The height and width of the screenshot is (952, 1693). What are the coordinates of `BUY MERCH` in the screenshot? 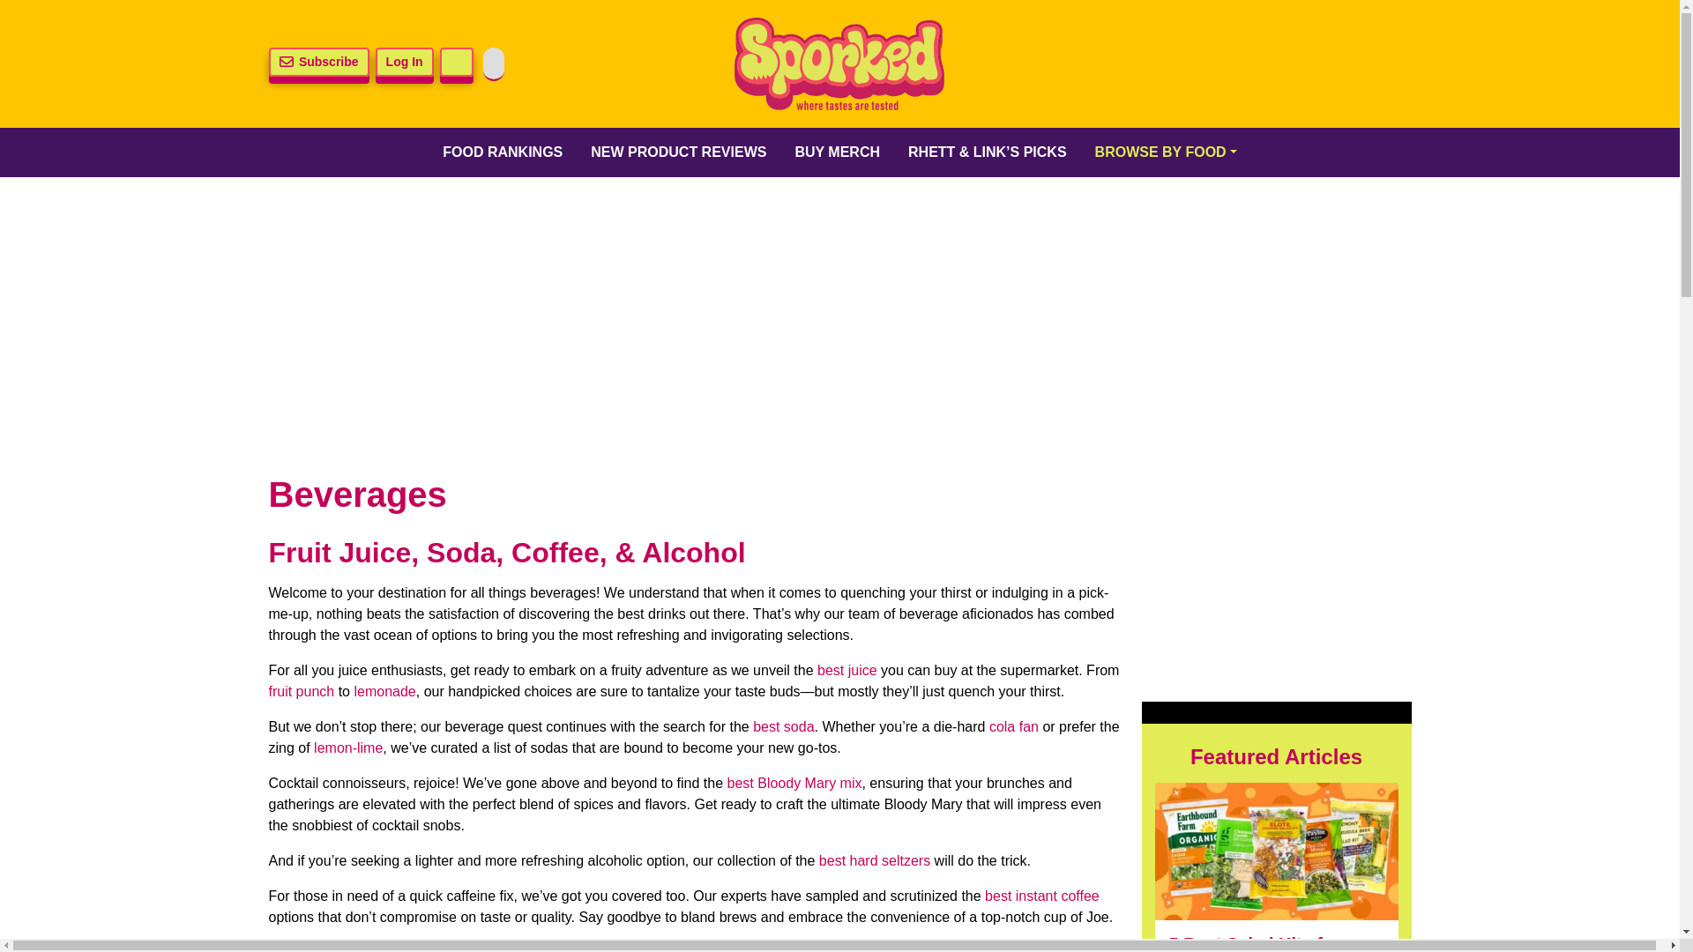 It's located at (837, 152).